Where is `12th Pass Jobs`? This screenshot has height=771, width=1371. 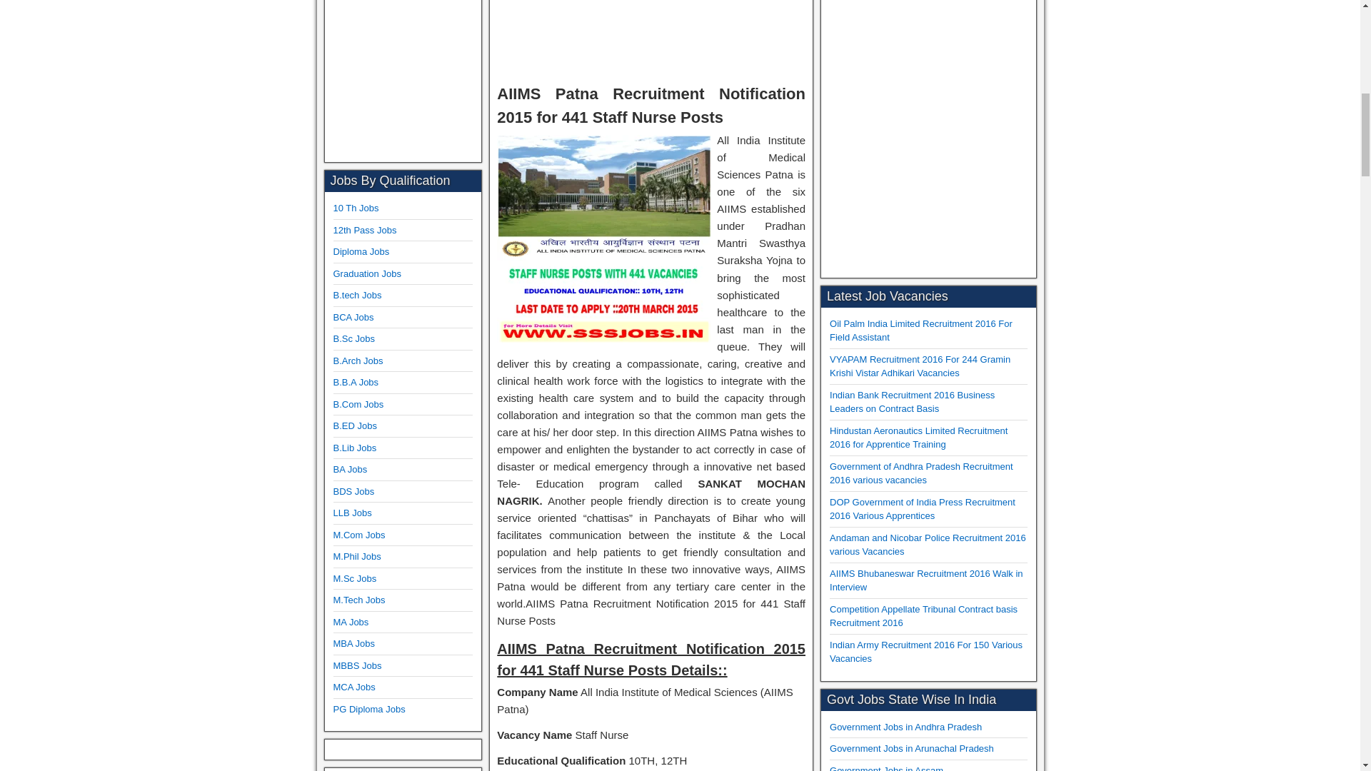 12th Pass Jobs is located at coordinates (364, 230).